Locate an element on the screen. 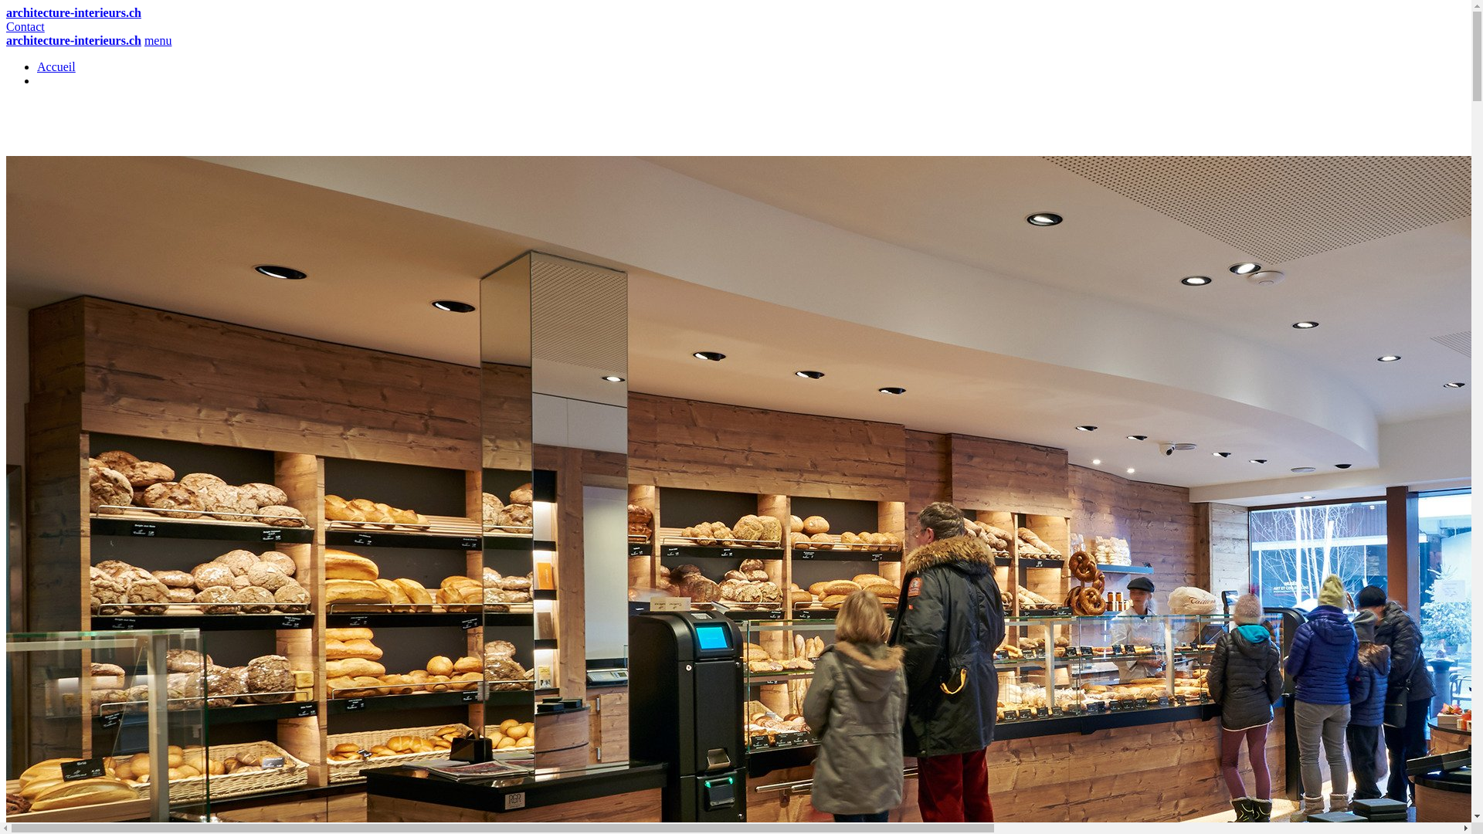 The height and width of the screenshot is (834, 1483). Accueil is located at coordinates (56, 66).